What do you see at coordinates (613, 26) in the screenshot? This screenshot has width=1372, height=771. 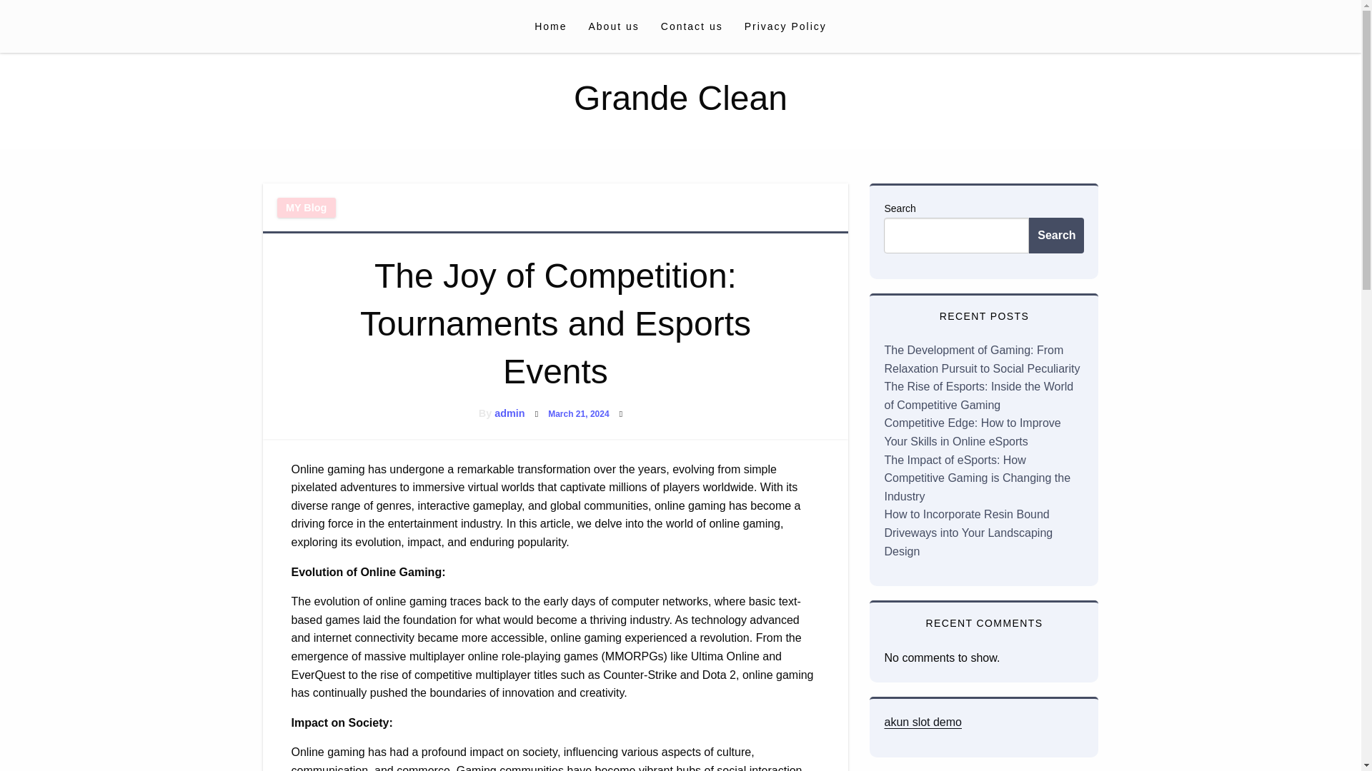 I see `About us` at bounding box center [613, 26].